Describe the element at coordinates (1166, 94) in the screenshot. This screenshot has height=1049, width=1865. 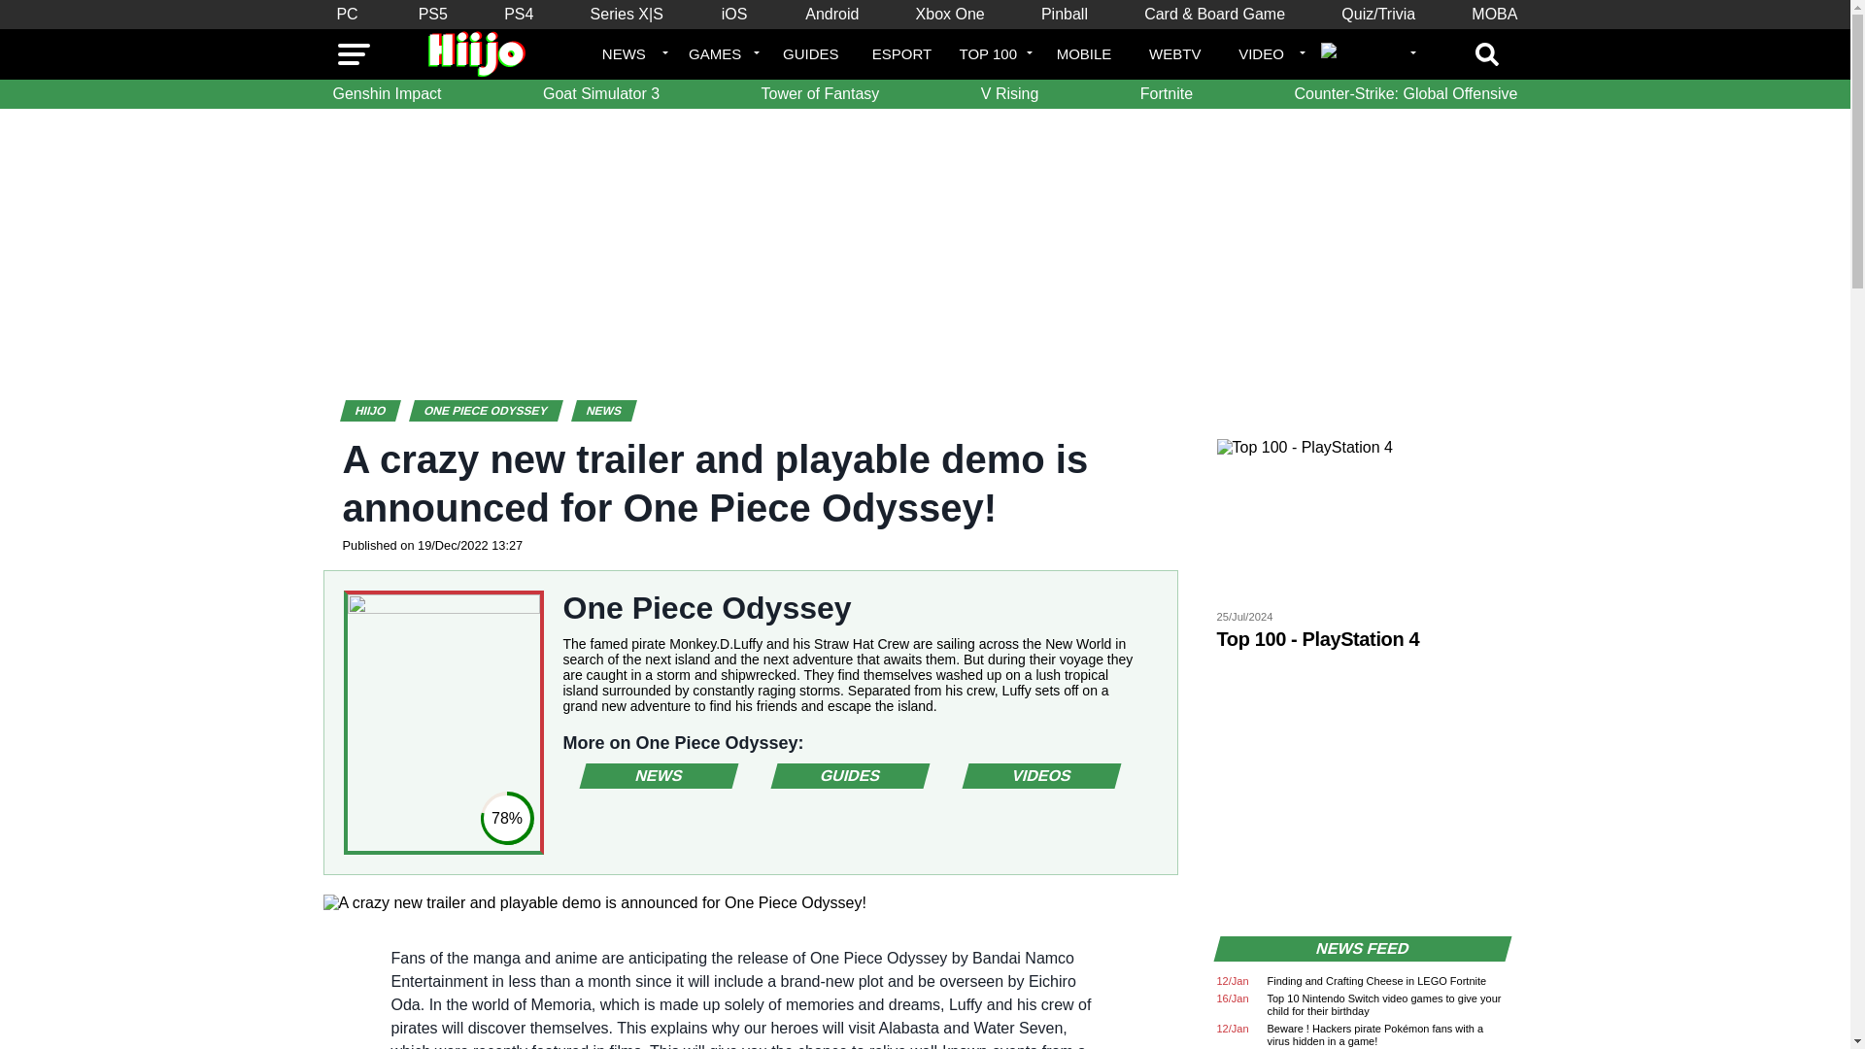
I see `Fortnite` at that location.